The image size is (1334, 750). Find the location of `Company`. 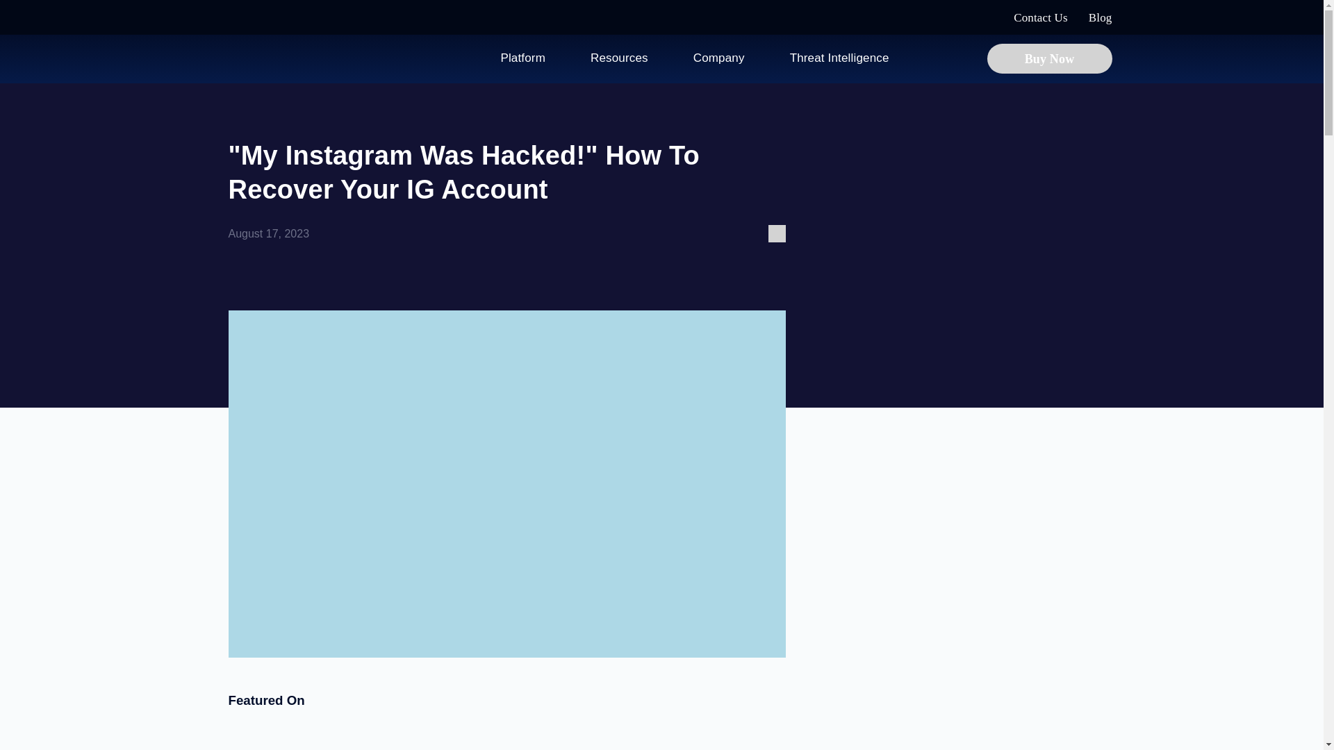

Company is located at coordinates (718, 58).